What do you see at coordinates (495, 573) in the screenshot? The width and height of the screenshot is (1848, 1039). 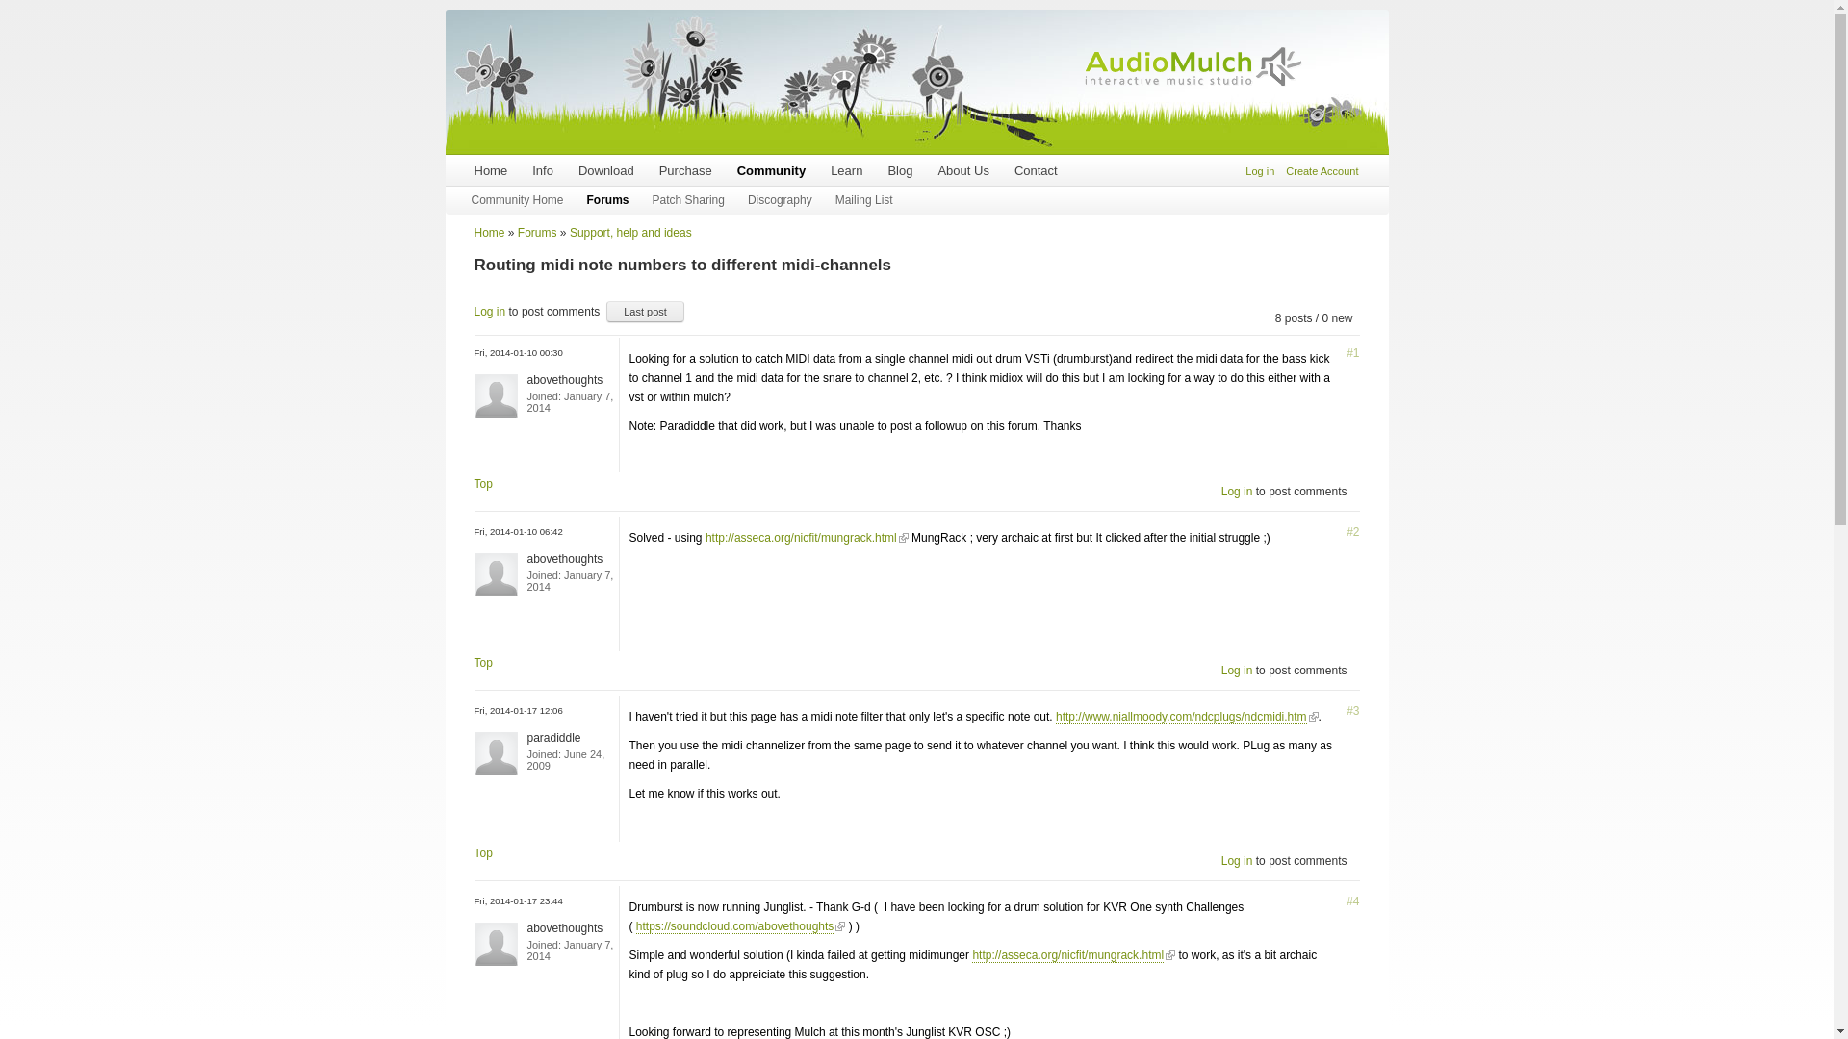 I see `abovethoughts's picture` at bounding box center [495, 573].